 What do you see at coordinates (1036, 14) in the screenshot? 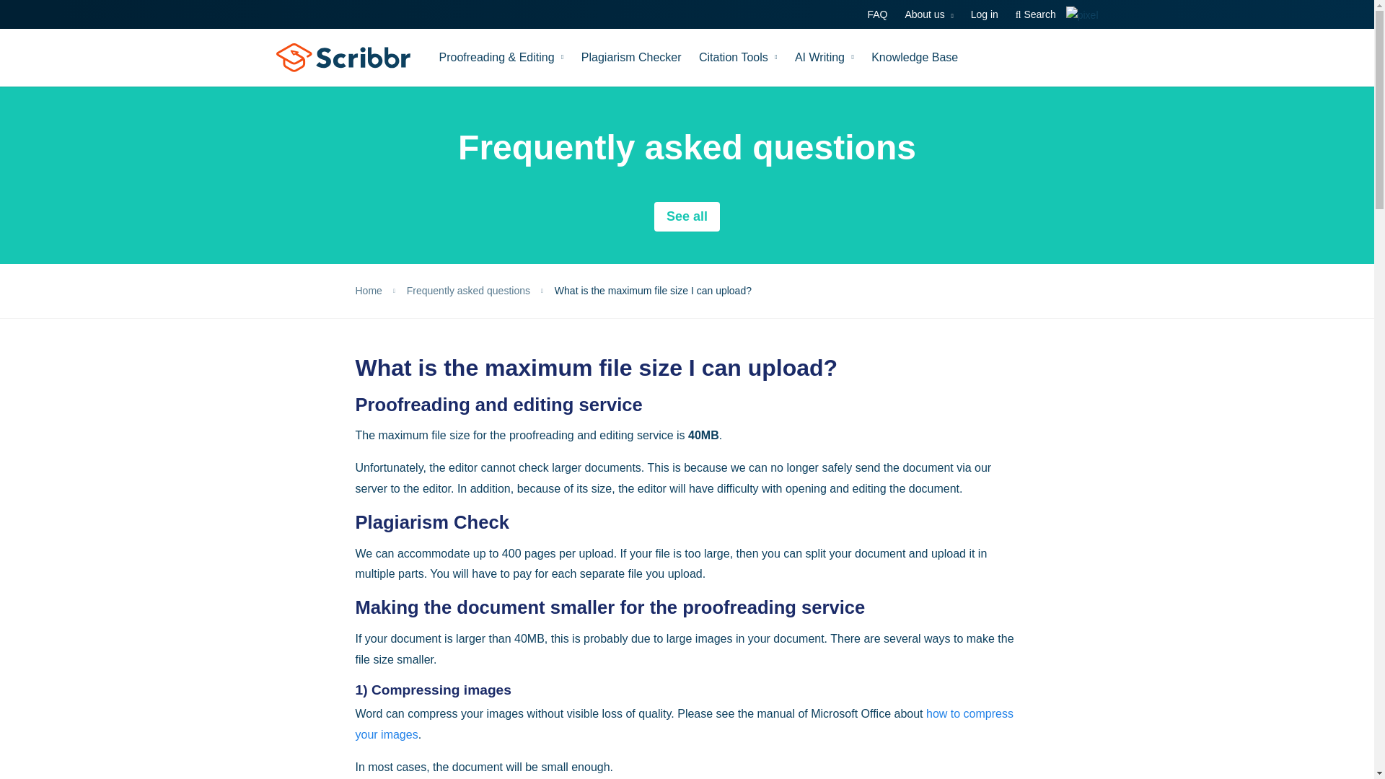
I see `Search` at bounding box center [1036, 14].